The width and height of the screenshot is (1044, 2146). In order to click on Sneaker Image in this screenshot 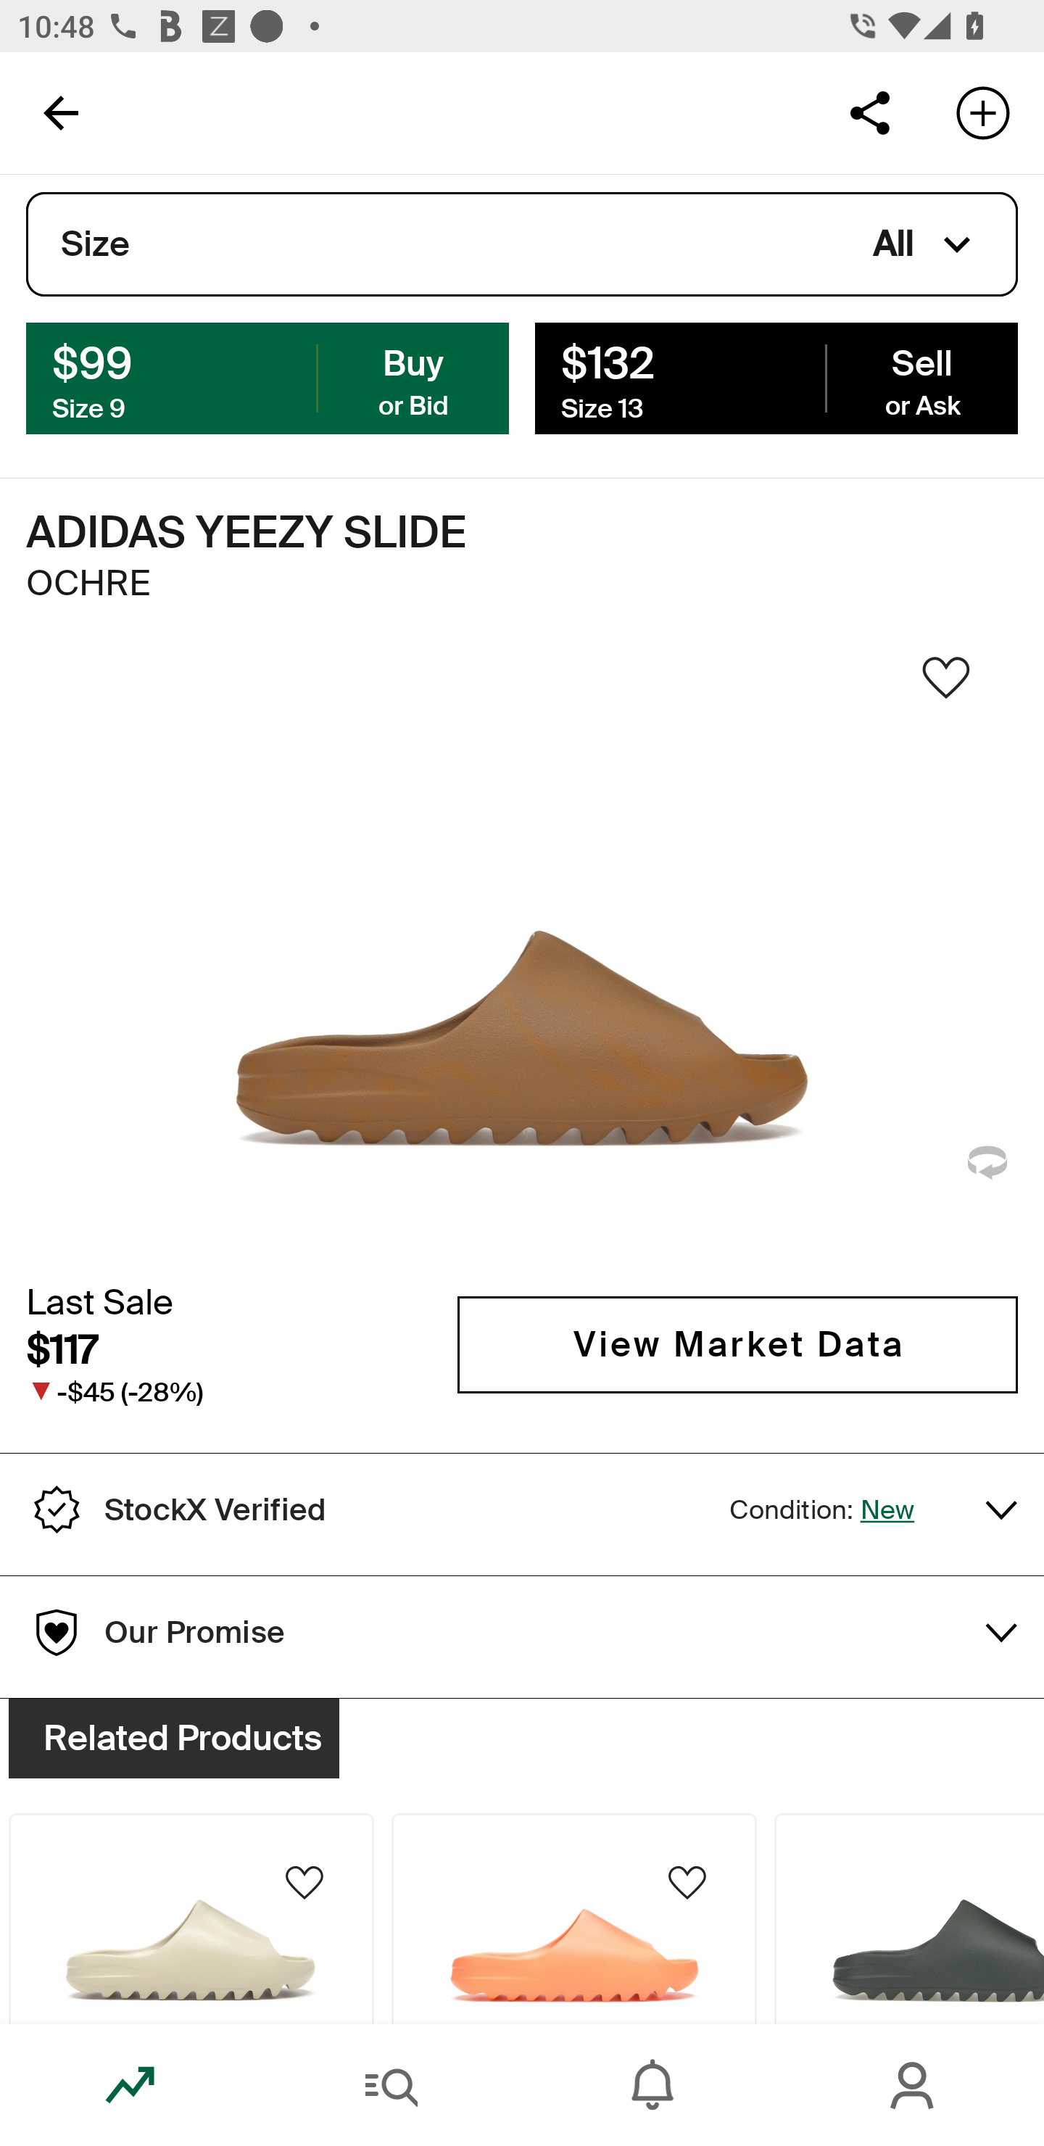, I will do `click(522, 958)`.